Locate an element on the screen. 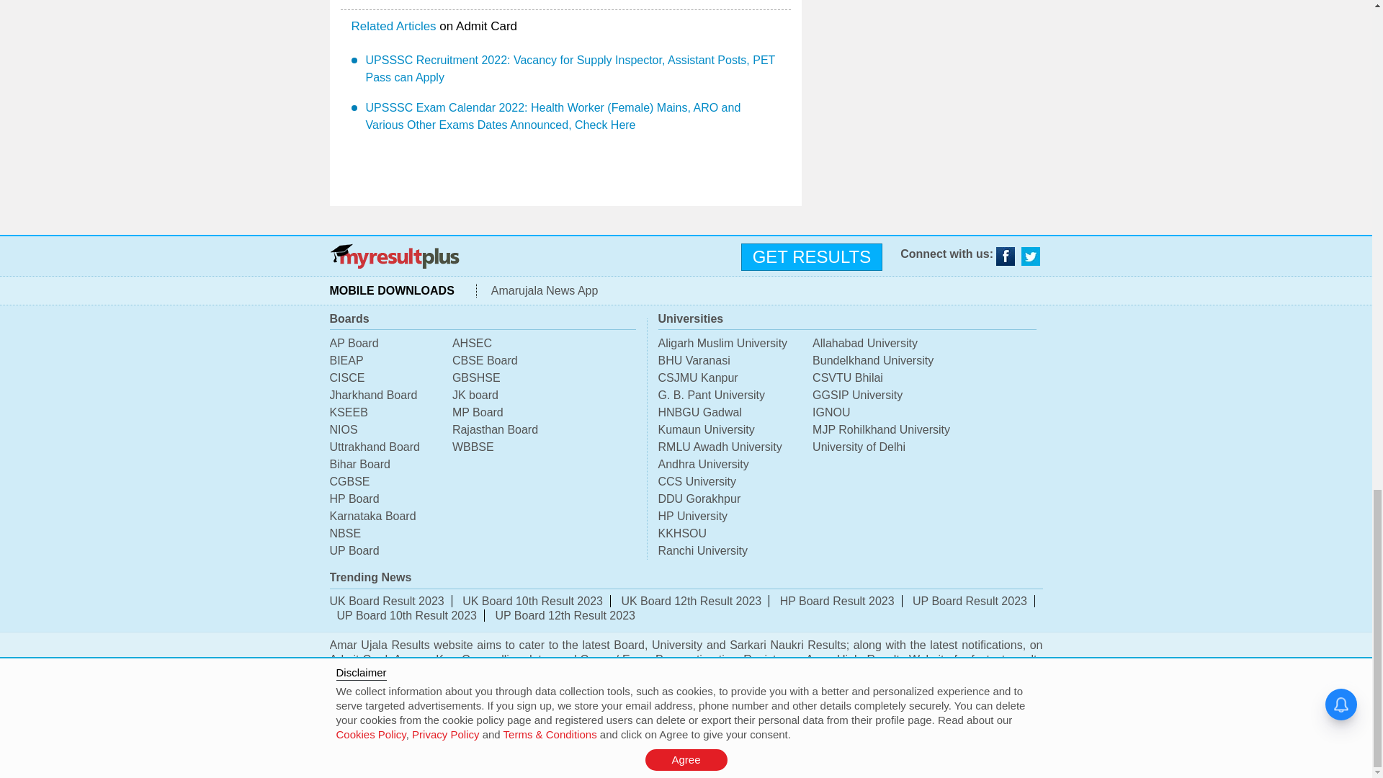 This screenshot has width=1383, height=778. HP Board Result 2023 is located at coordinates (837, 601).